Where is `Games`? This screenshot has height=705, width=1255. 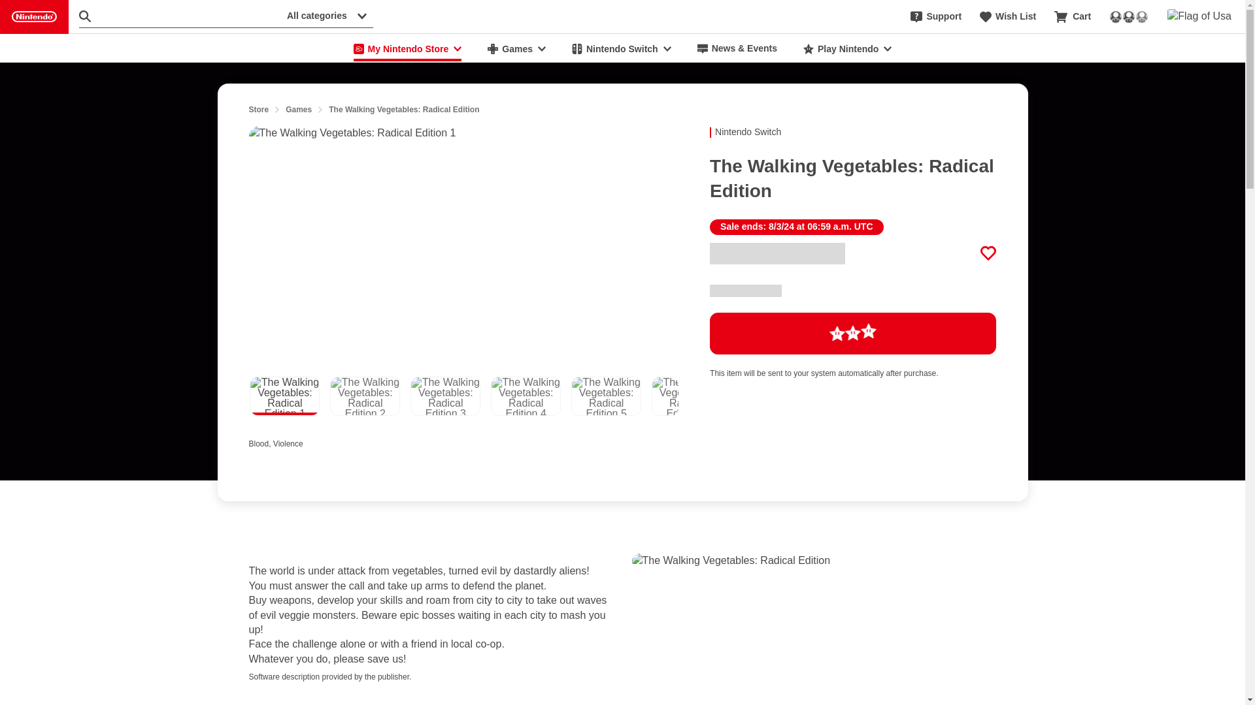
Games is located at coordinates (516, 48).